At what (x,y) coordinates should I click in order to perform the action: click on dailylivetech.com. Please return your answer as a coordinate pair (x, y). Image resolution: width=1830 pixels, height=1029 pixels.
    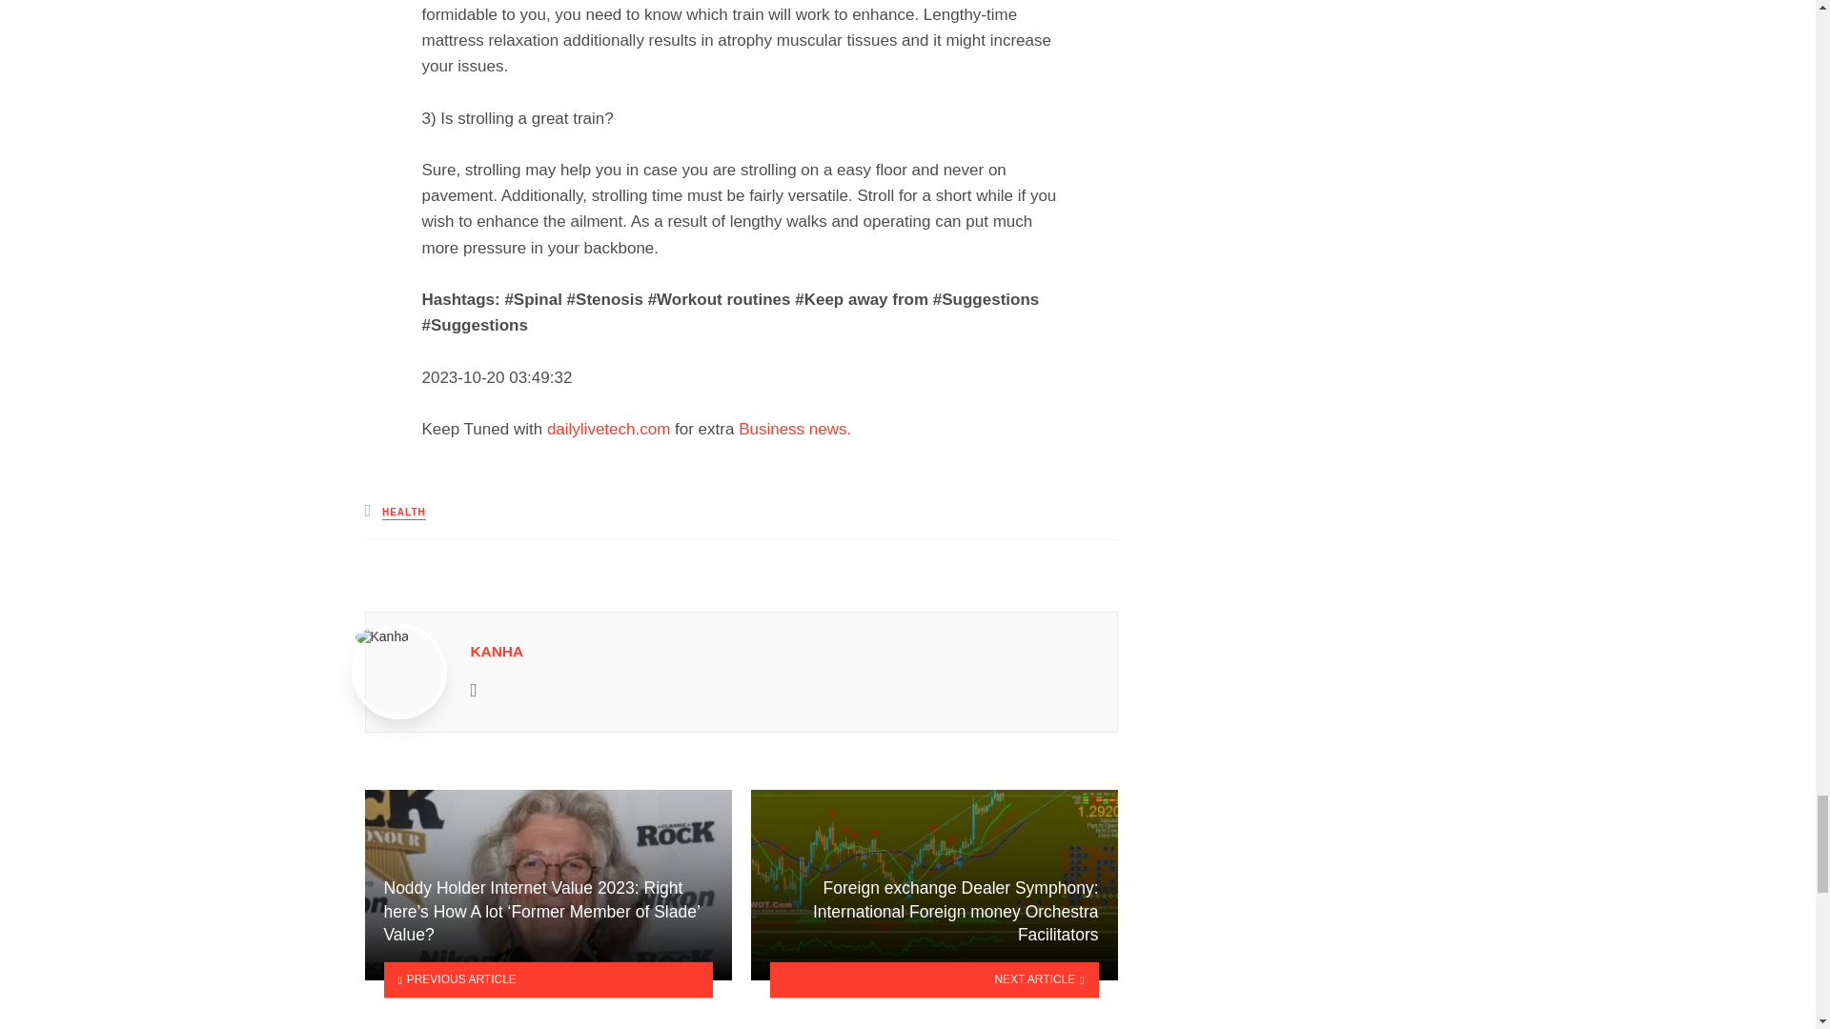
    Looking at the image, I should click on (608, 429).